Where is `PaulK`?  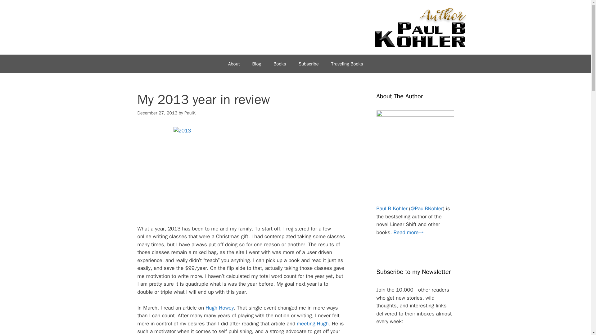 PaulK is located at coordinates (190, 113).